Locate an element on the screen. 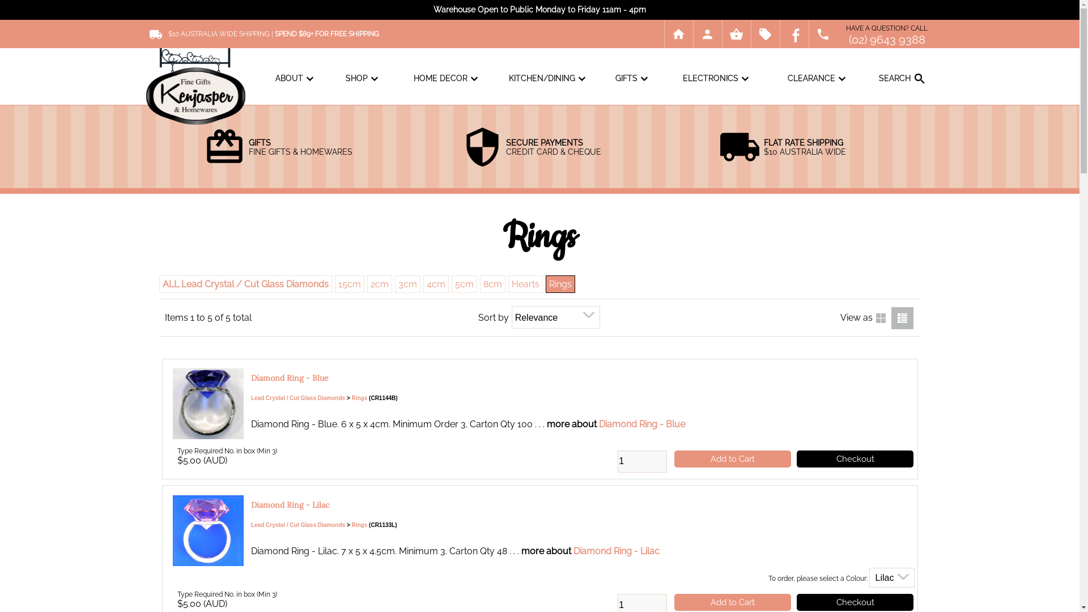 This screenshot has width=1088, height=612. Rings is located at coordinates (360, 525).